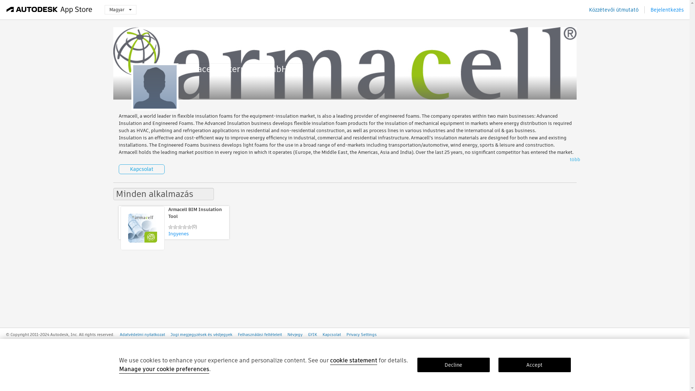 This screenshot has width=695, height=391. I want to click on Privacy Settings, so click(361, 335).